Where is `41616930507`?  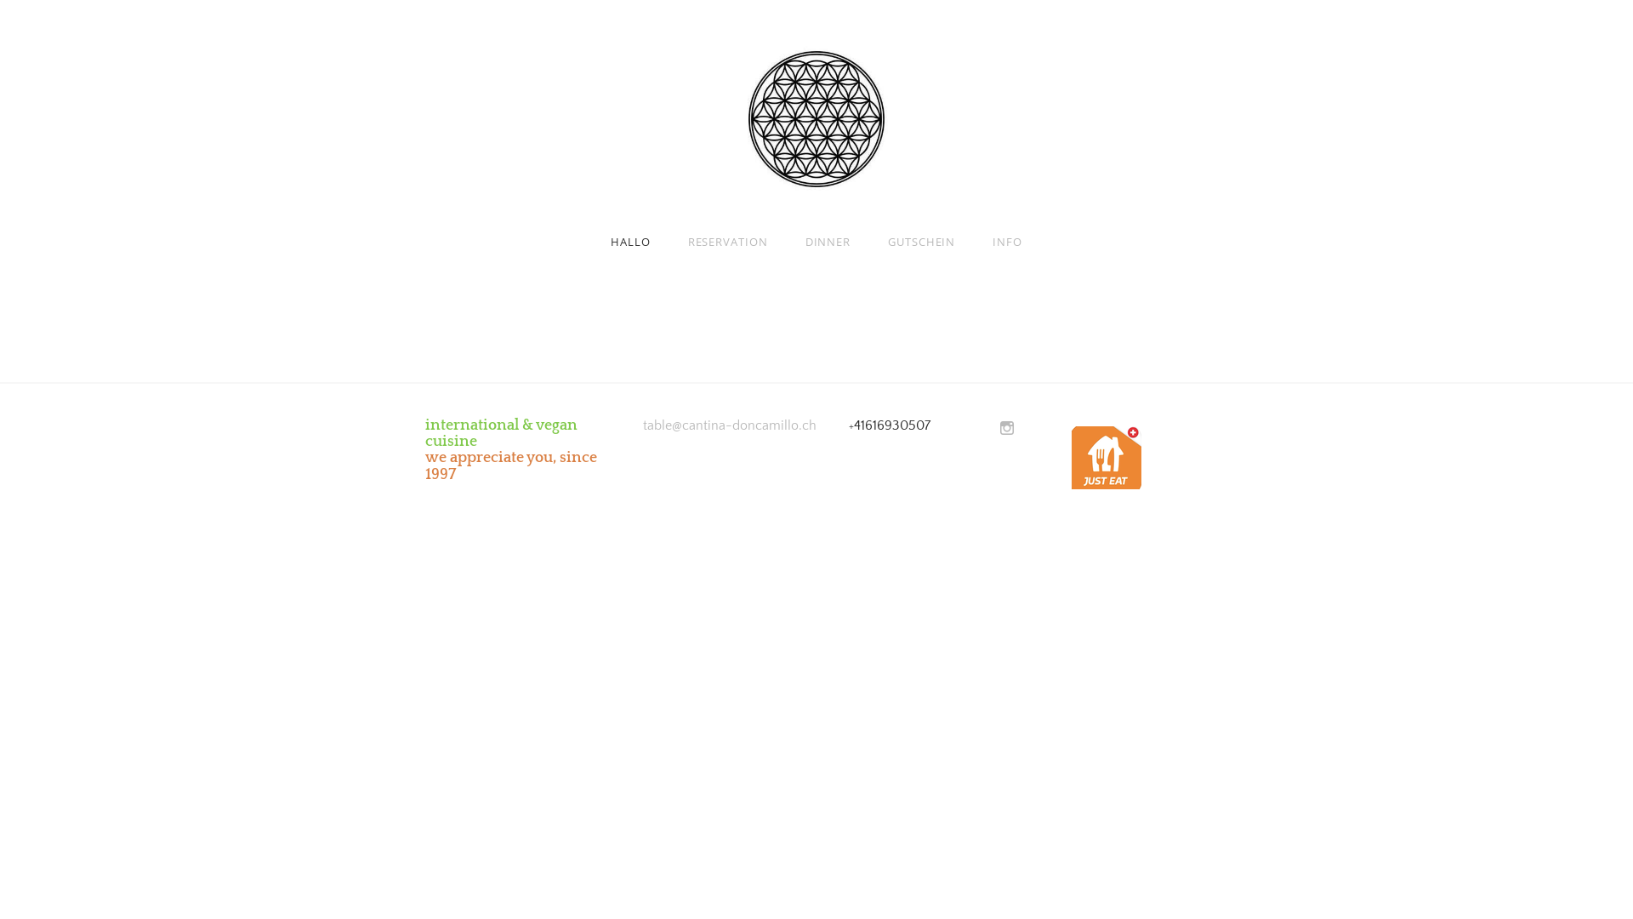
41616930507 is located at coordinates (892, 427).